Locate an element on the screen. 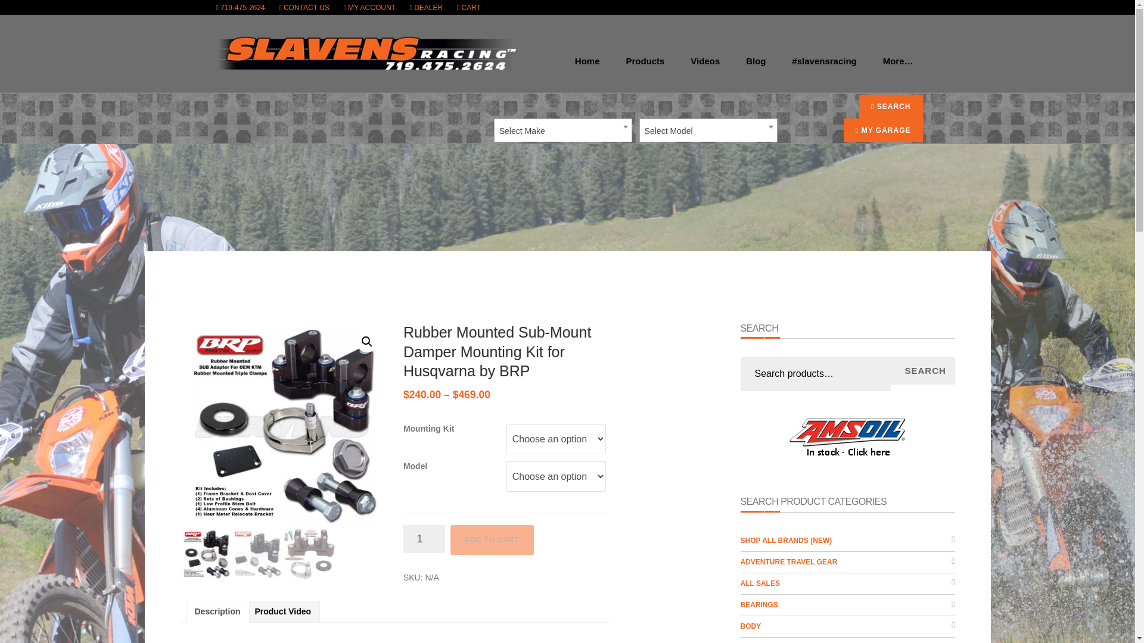 This screenshot has height=643, width=1144. CONTACT US is located at coordinates (304, 8).